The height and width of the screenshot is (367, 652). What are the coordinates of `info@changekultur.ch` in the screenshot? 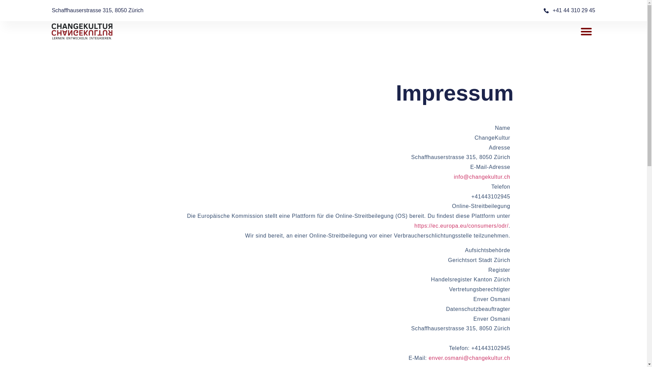 It's located at (482, 177).